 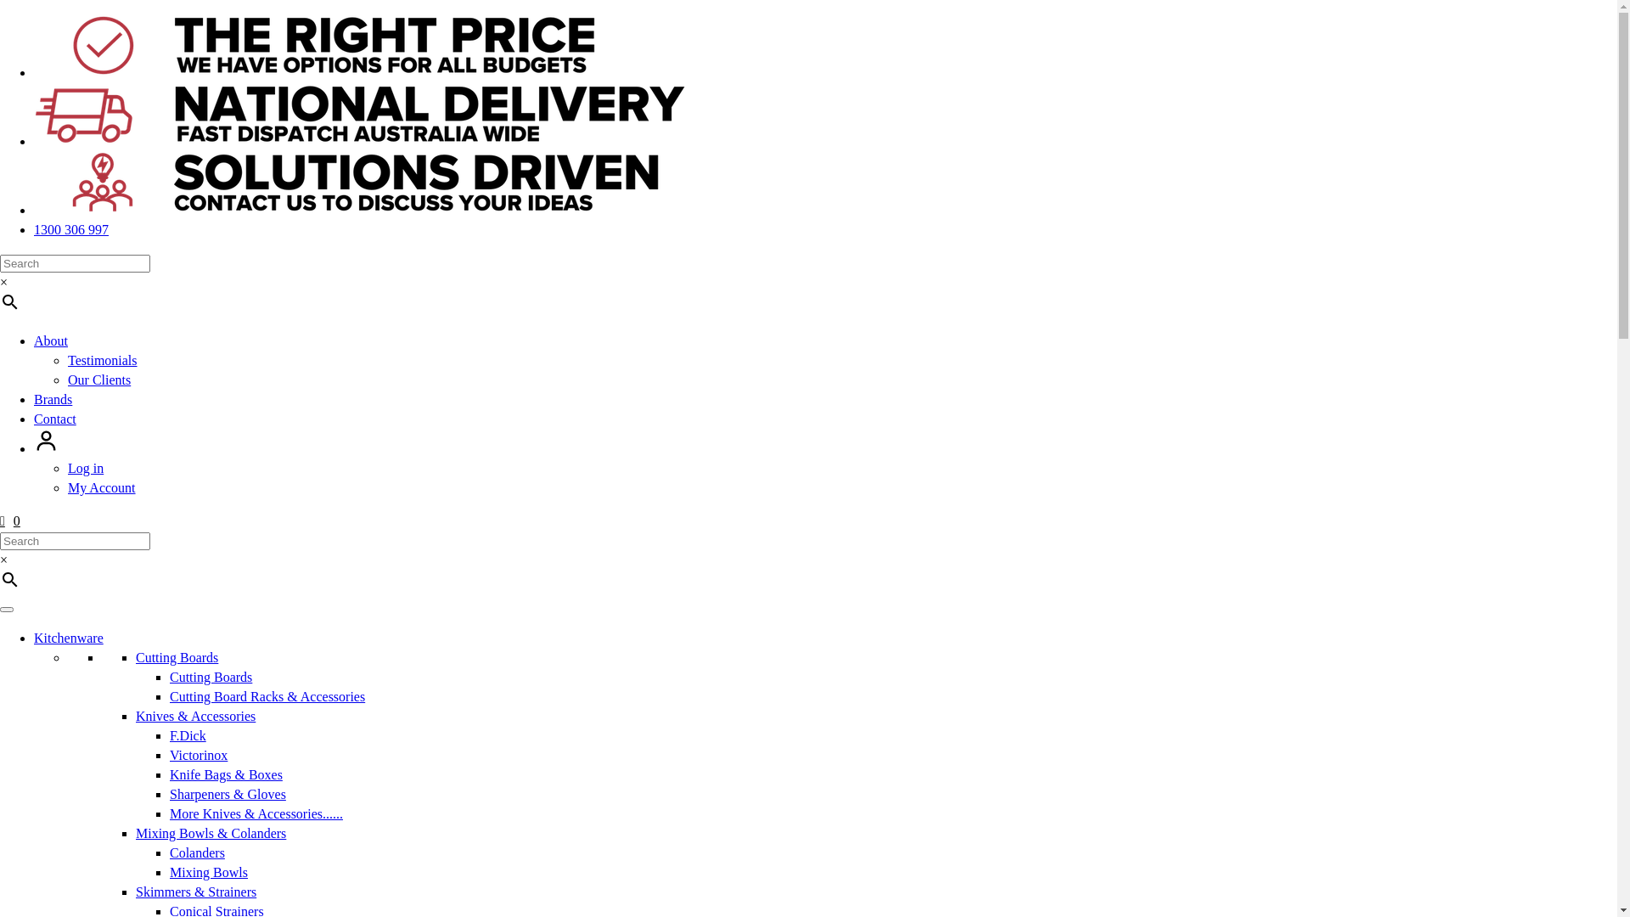 I want to click on Knives & Accessories, so click(x=195, y=717).